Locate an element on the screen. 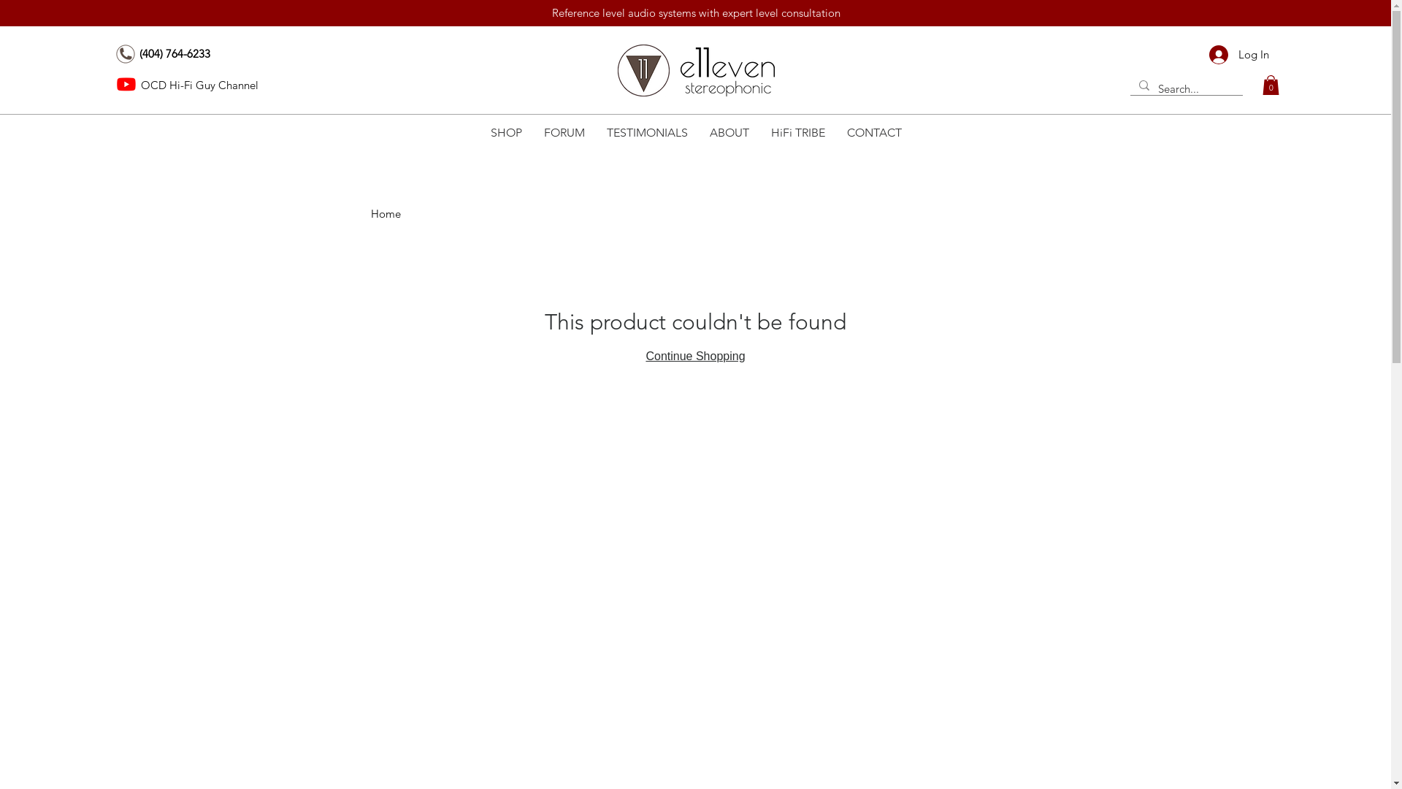 The image size is (1402, 789). FORUM is located at coordinates (564, 133).